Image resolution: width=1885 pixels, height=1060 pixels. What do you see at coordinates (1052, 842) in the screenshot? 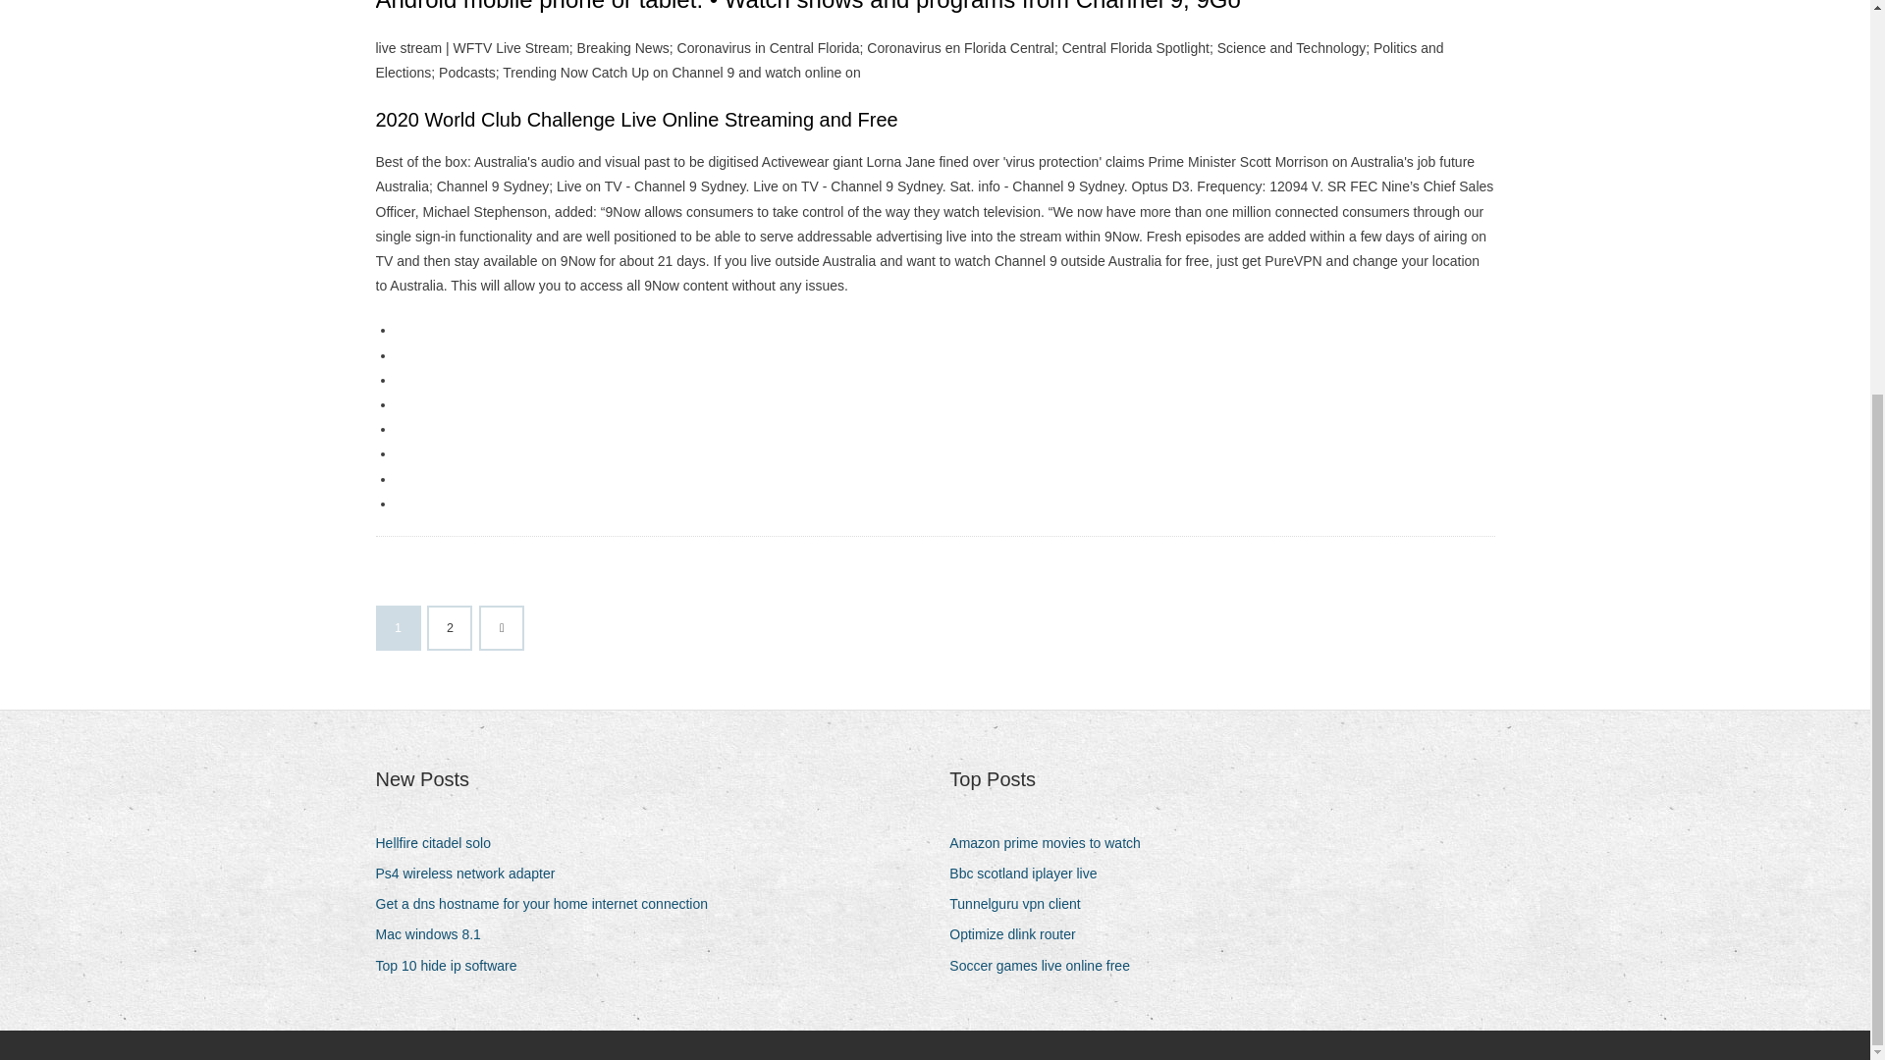
I see `Amazon prime movies to watch` at bounding box center [1052, 842].